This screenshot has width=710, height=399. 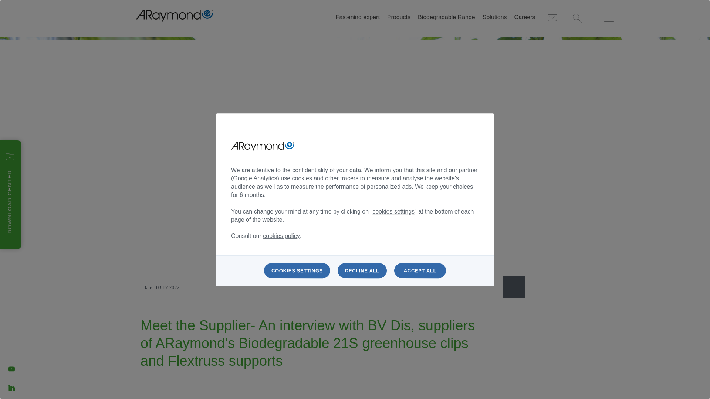 What do you see at coordinates (463, 170) in the screenshot?
I see `our partner` at bounding box center [463, 170].